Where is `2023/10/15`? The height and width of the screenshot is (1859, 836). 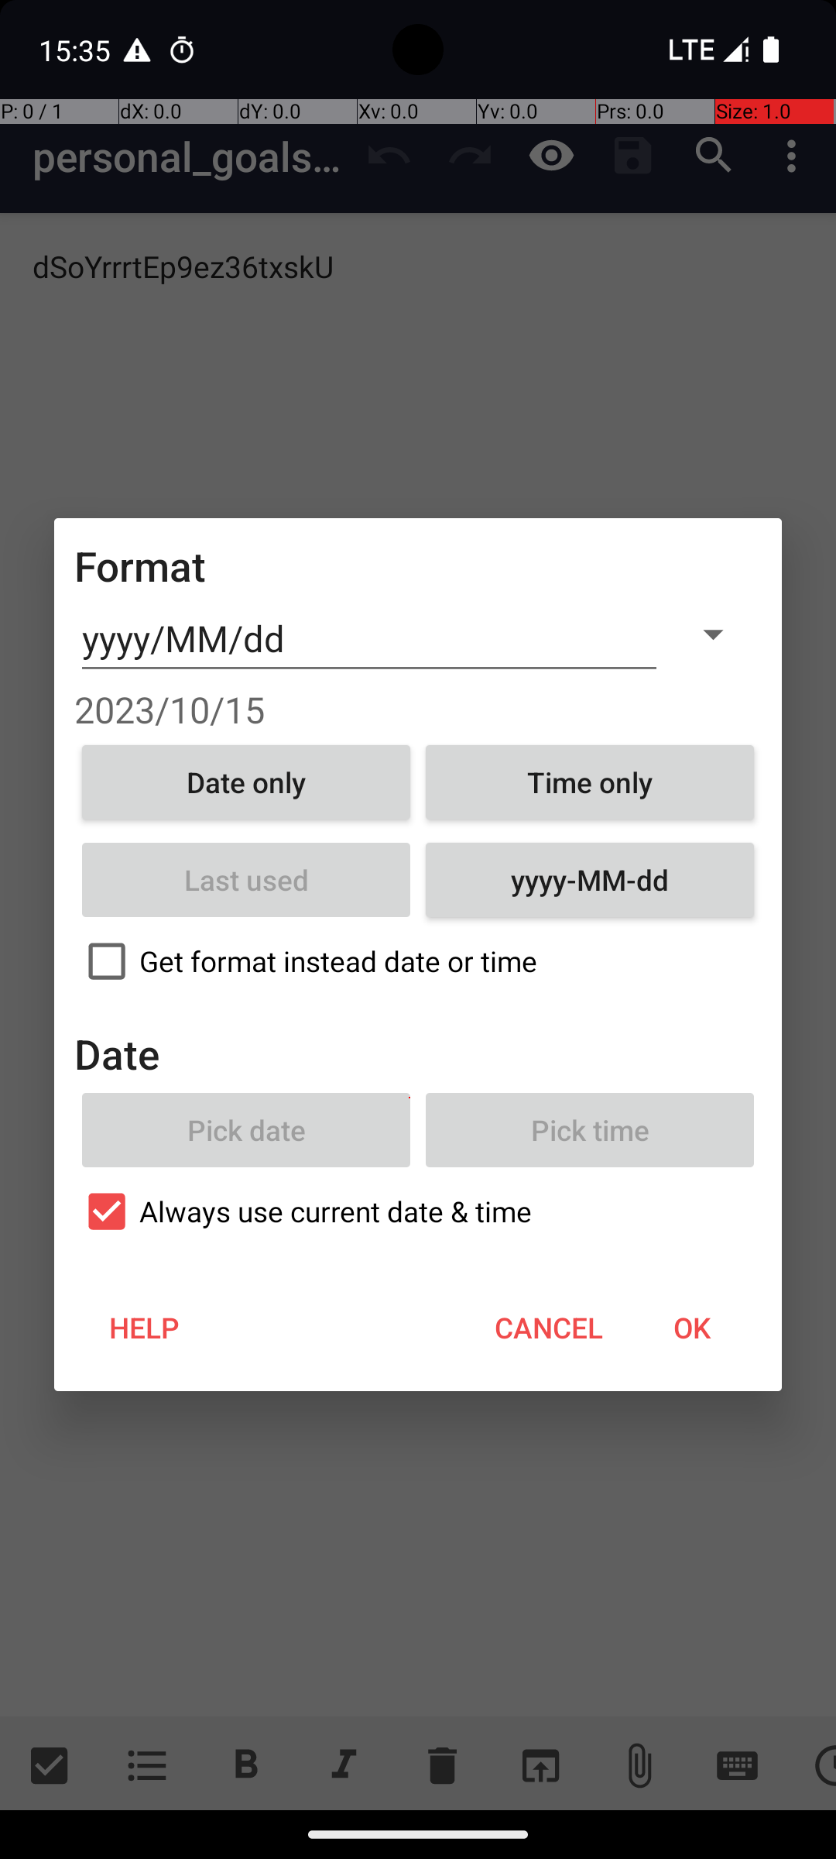
2023/10/15 is located at coordinates (418, 710).